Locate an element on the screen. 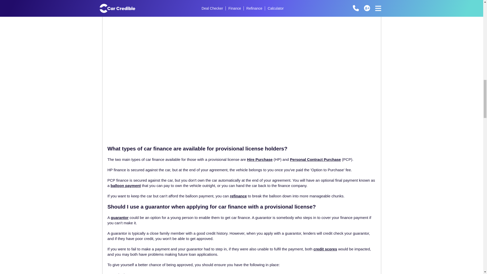 This screenshot has width=487, height=274. credit scores is located at coordinates (325, 249).